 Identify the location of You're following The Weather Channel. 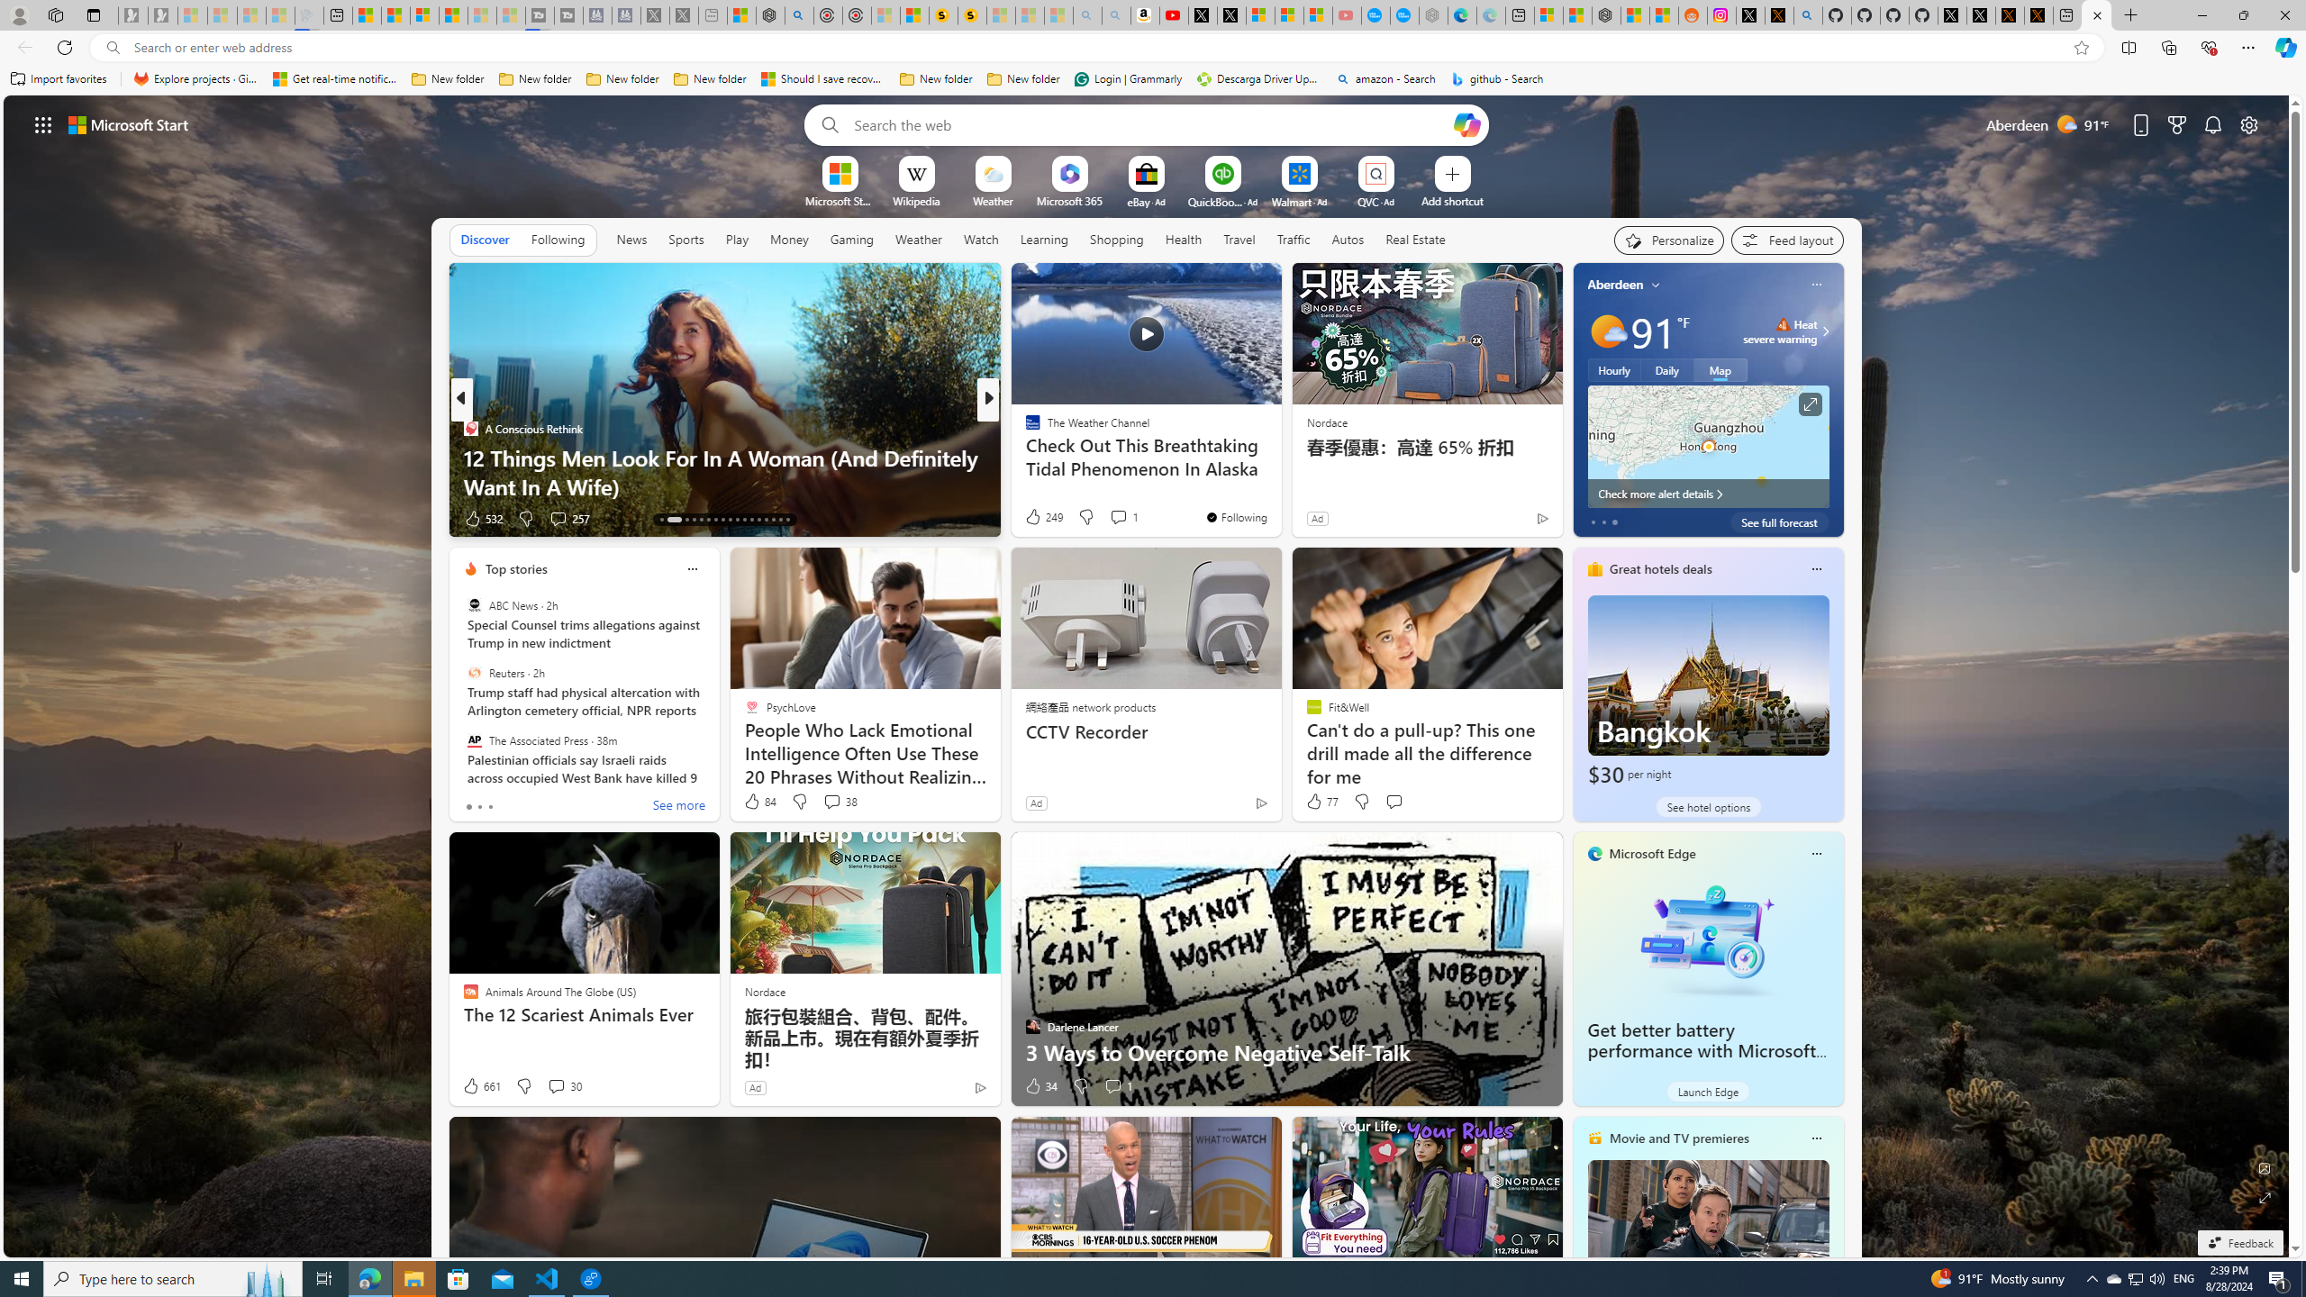
(1236, 517).